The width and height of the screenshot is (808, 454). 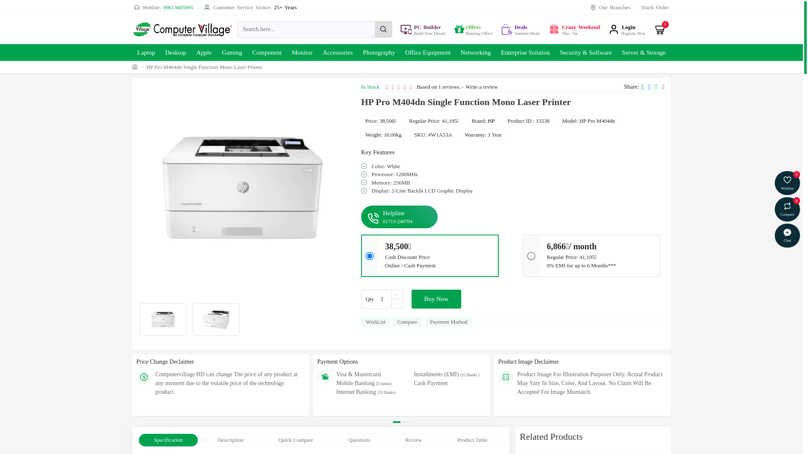 What do you see at coordinates (204, 53) in the screenshot?
I see `Apple` at bounding box center [204, 53].